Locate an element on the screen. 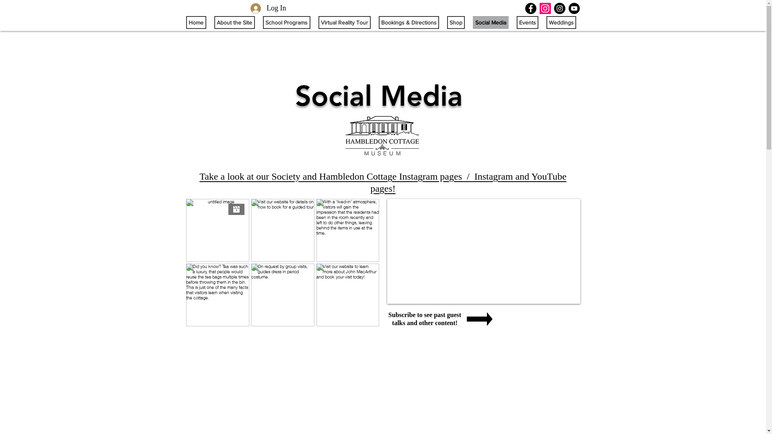 Image resolution: width=772 pixels, height=434 pixels. Weddings is located at coordinates (561, 23).